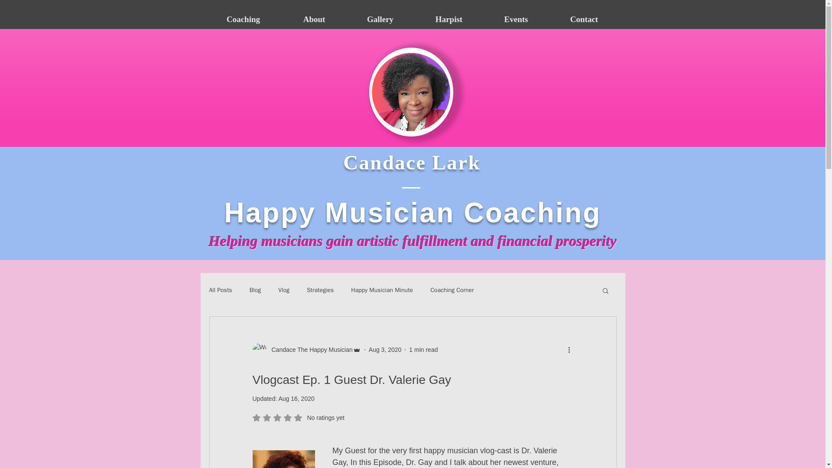  Describe the element at coordinates (306, 349) in the screenshot. I see `Candace The Happy Musician` at that location.